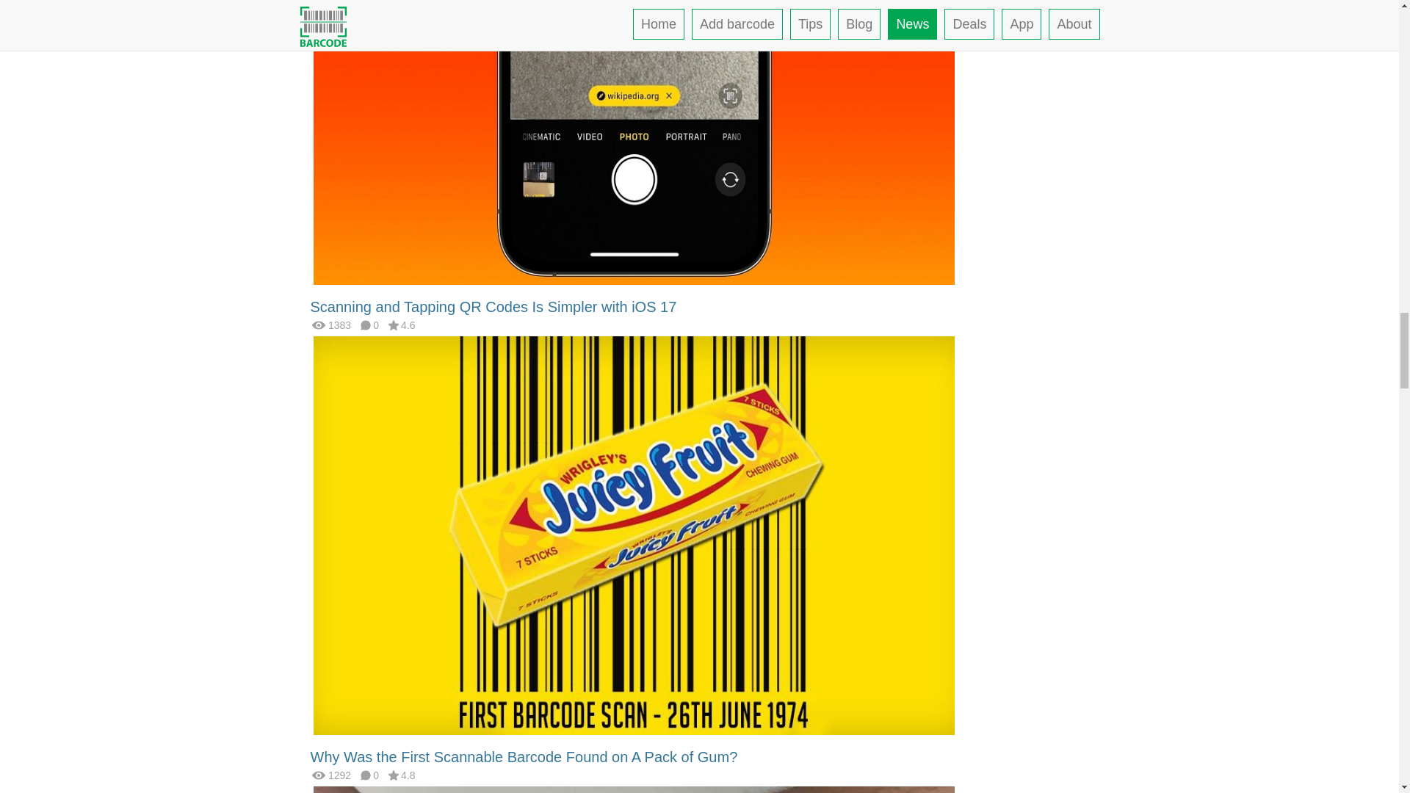 This screenshot has width=1410, height=793. What do you see at coordinates (633, 535) in the screenshot?
I see `Why Was the First Scannable Barcode Found on A Pack of Gum?` at bounding box center [633, 535].